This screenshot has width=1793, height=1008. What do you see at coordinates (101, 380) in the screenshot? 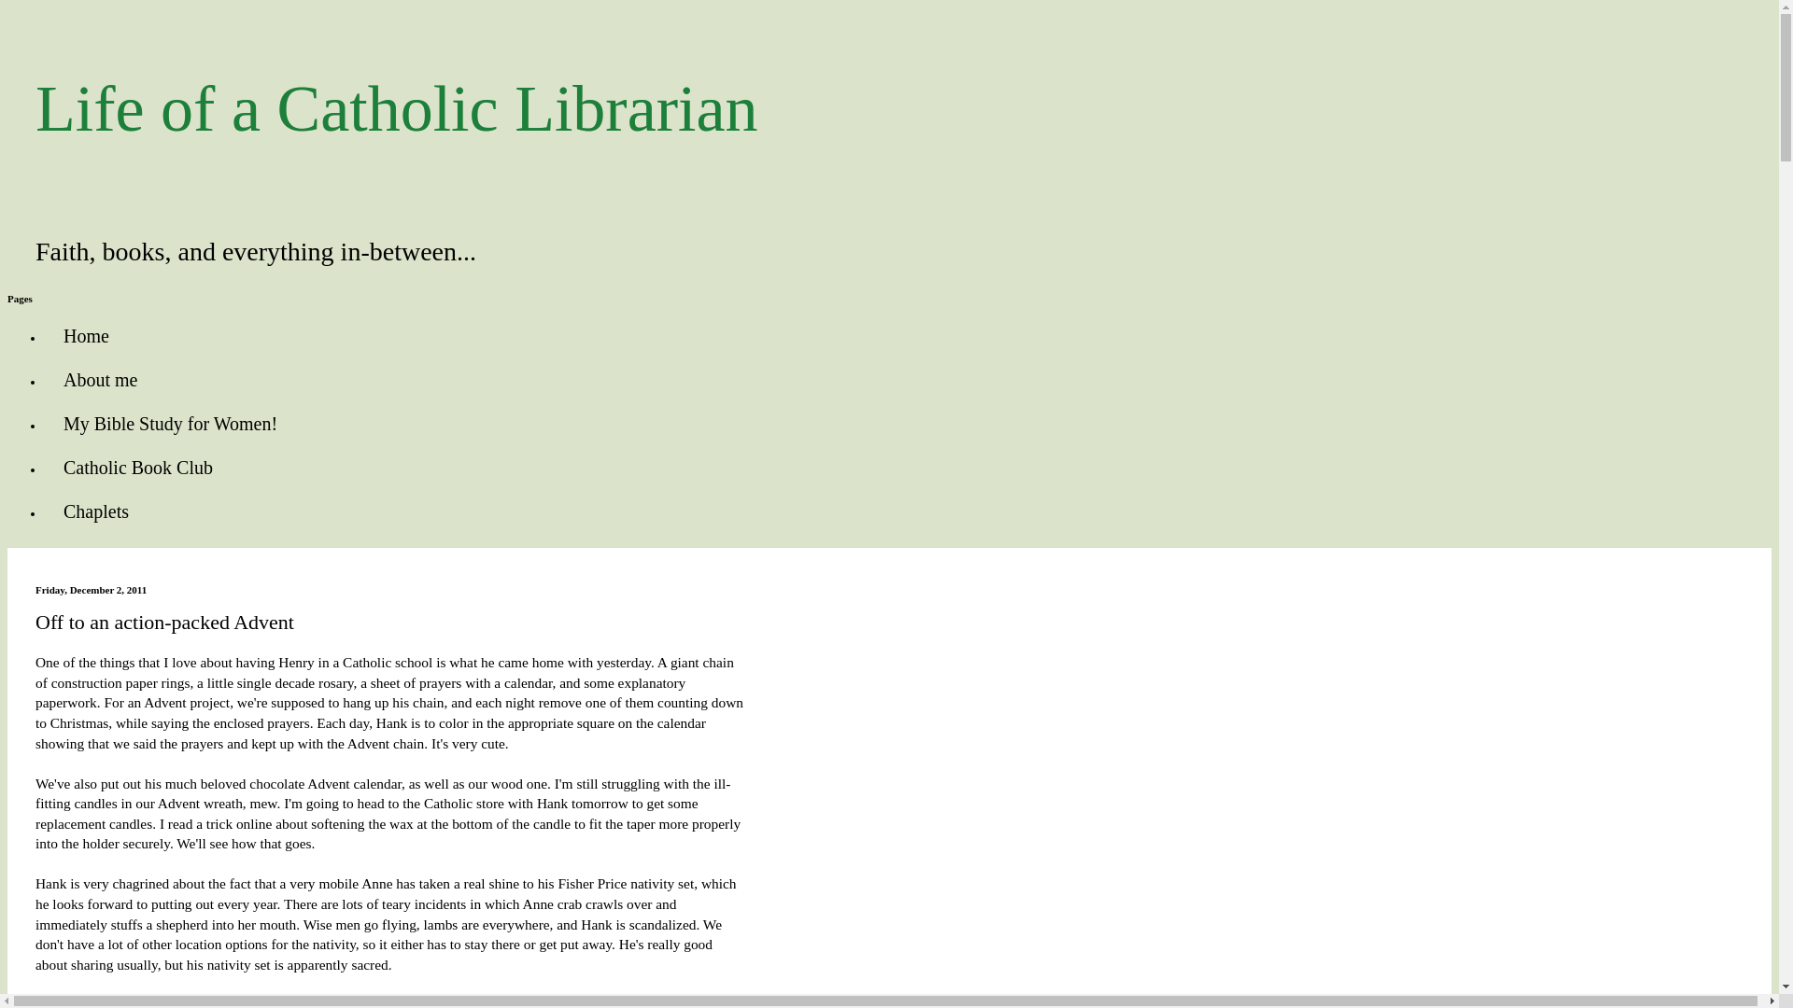
I see `About me` at bounding box center [101, 380].